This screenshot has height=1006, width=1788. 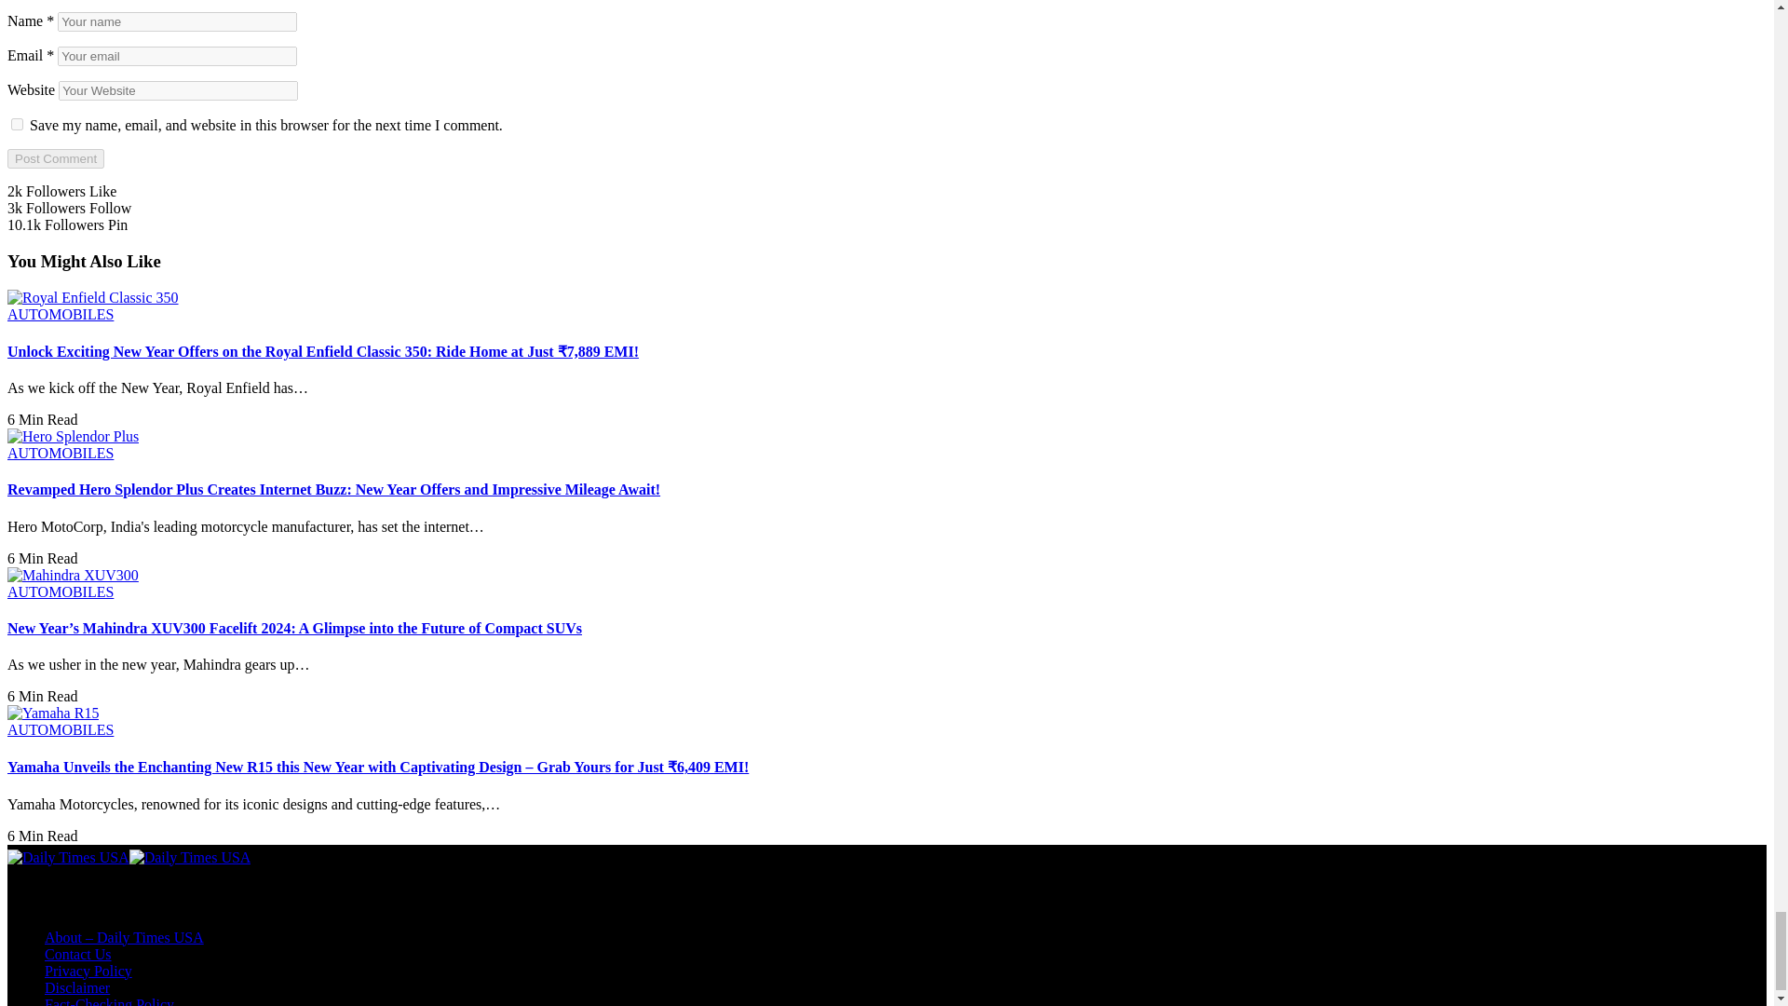 What do you see at coordinates (17, 125) in the screenshot?
I see `yes` at bounding box center [17, 125].